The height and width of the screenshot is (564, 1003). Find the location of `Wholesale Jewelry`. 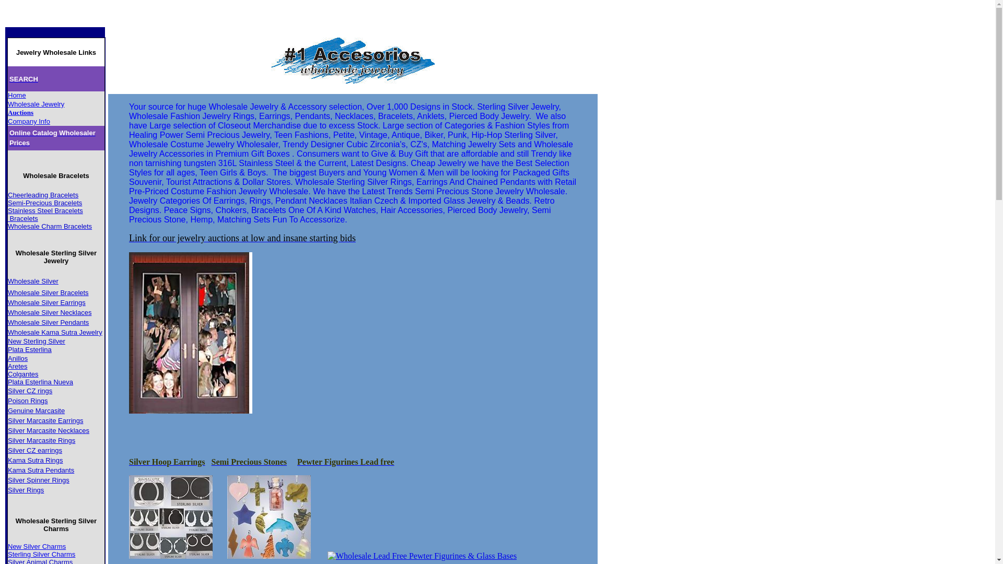

Wholesale Jewelry is located at coordinates (36, 103).